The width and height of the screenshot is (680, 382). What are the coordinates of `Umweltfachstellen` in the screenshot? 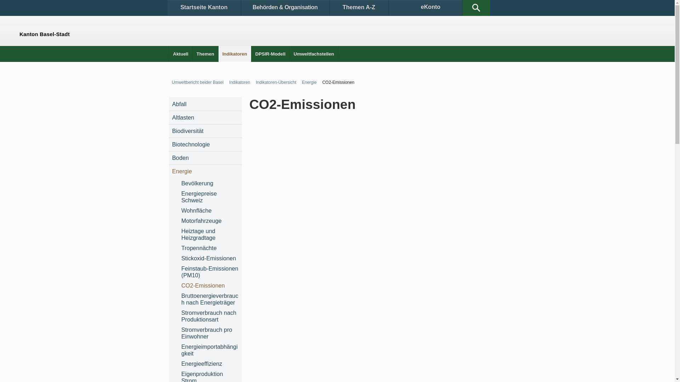 It's located at (314, 54).